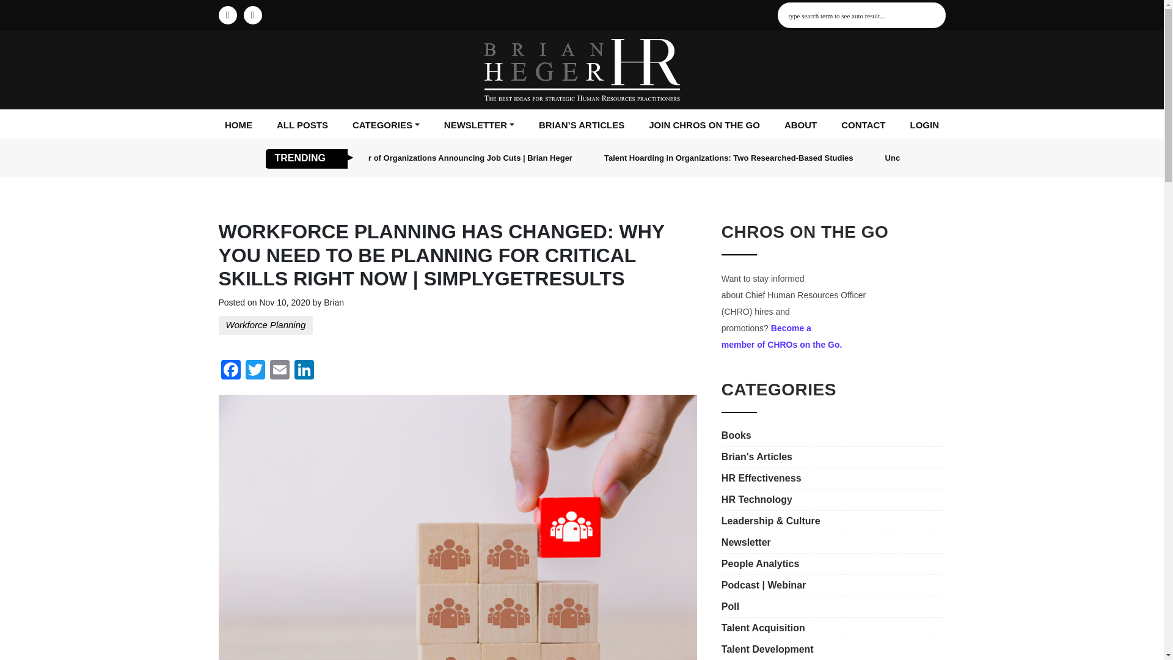 This screenshot has height=660, width=1173. Describe the element at coordinates (800, 126) in the screenshot. I see `ABOUT` at that location.